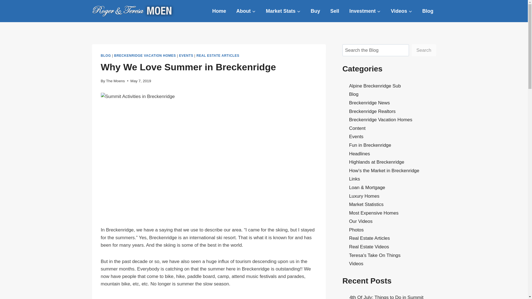 The width and height of the screenshot is (532, 299). What do you see at coordinates (365, 11) in the screenshot?
I see `Investment` at bounding box center [365, 11].